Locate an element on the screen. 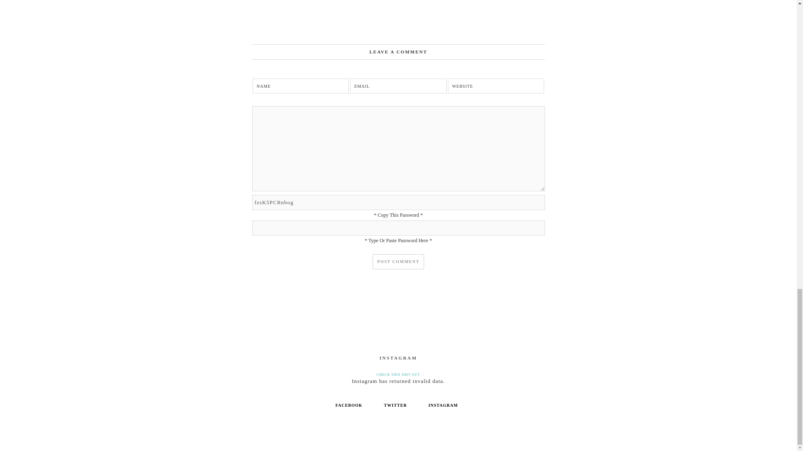  INSTAGRAM is located at coordinates (442, 405).